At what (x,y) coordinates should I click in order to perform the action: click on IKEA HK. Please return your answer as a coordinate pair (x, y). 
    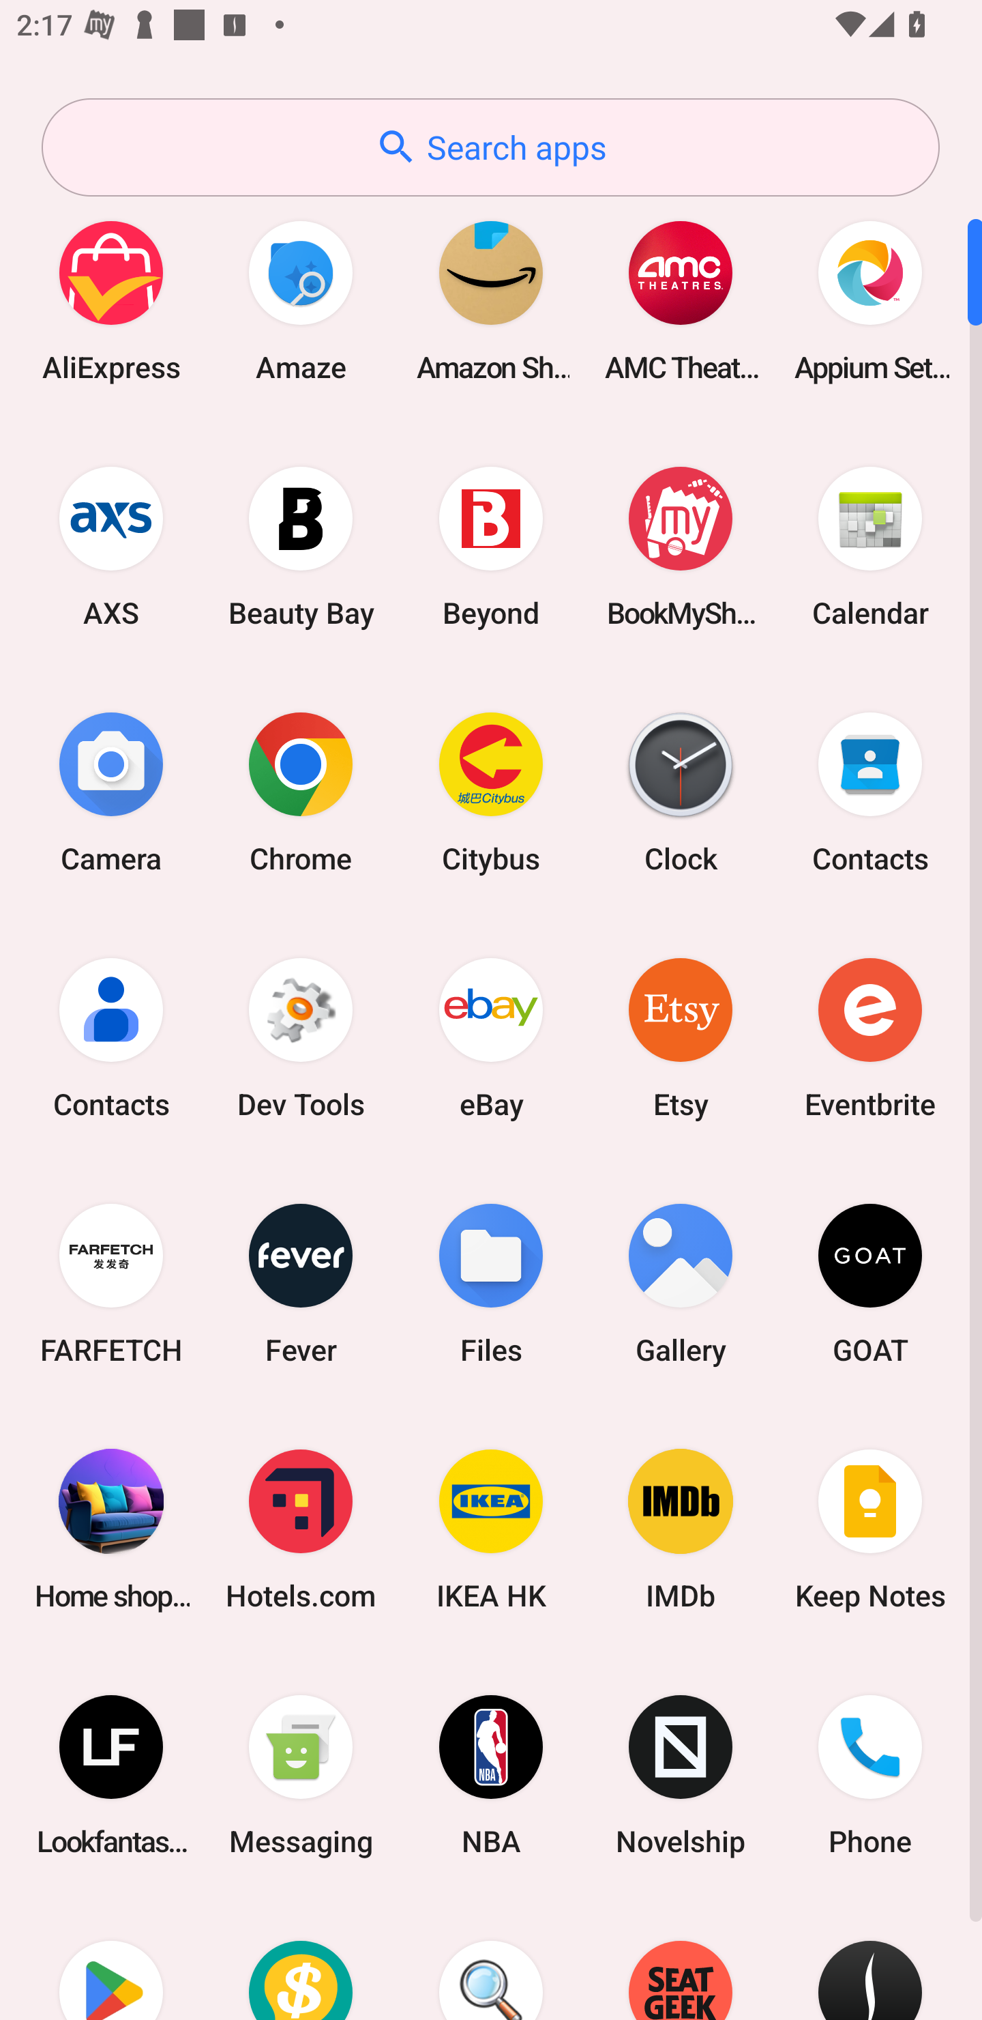
    Looking at the image, I should click on (491, 1529).